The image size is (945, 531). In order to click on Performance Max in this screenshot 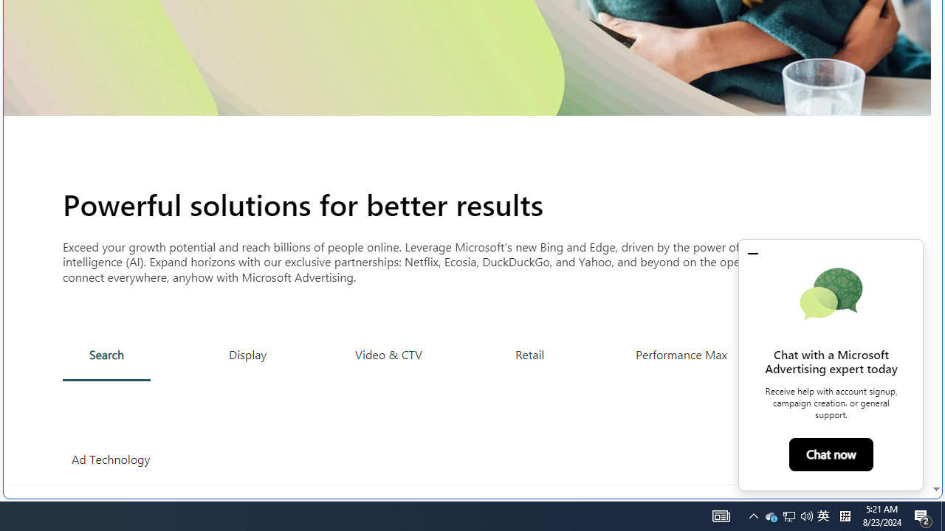, I will do `click(681, 354)`.